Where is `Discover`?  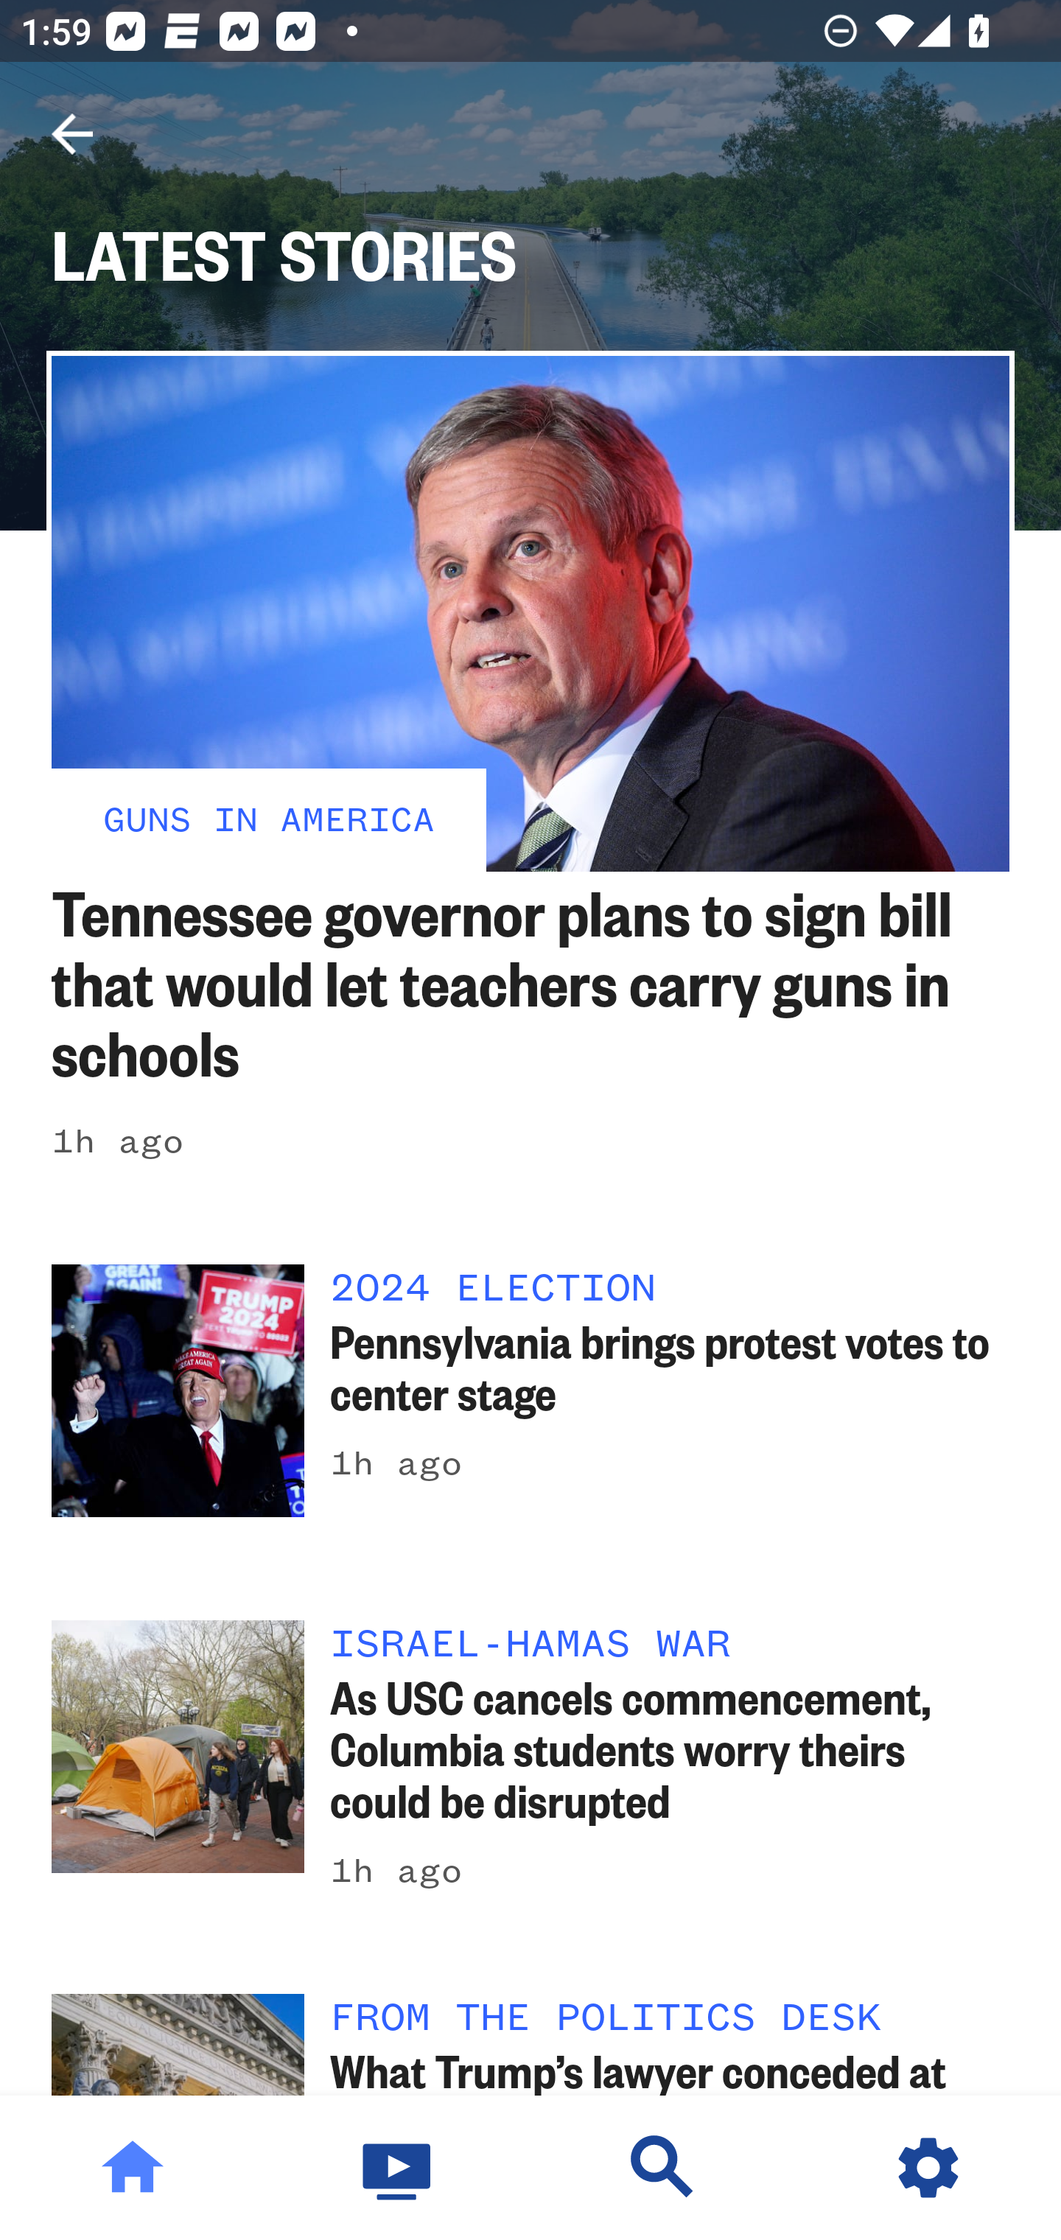 Discover is located at coordinates (663, 2168).